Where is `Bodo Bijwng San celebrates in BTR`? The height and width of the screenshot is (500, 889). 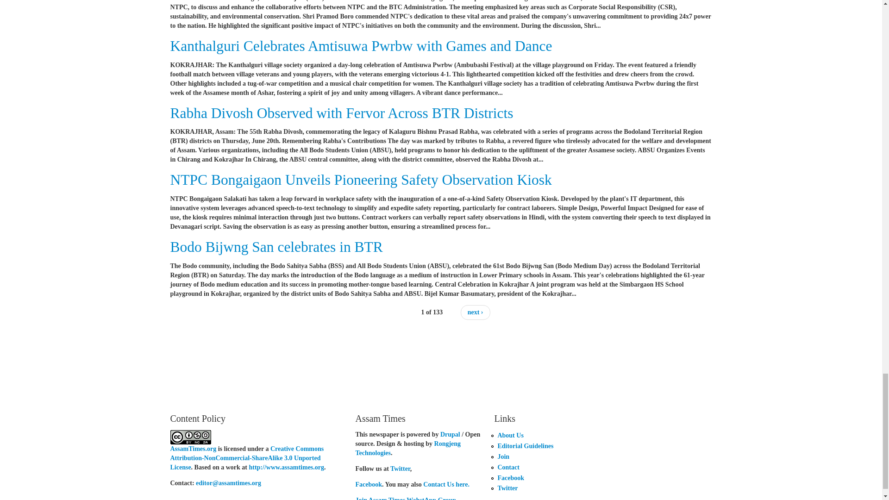 Bodo Bijwng San celebrates in BTR is located at coordinates (277, 247).